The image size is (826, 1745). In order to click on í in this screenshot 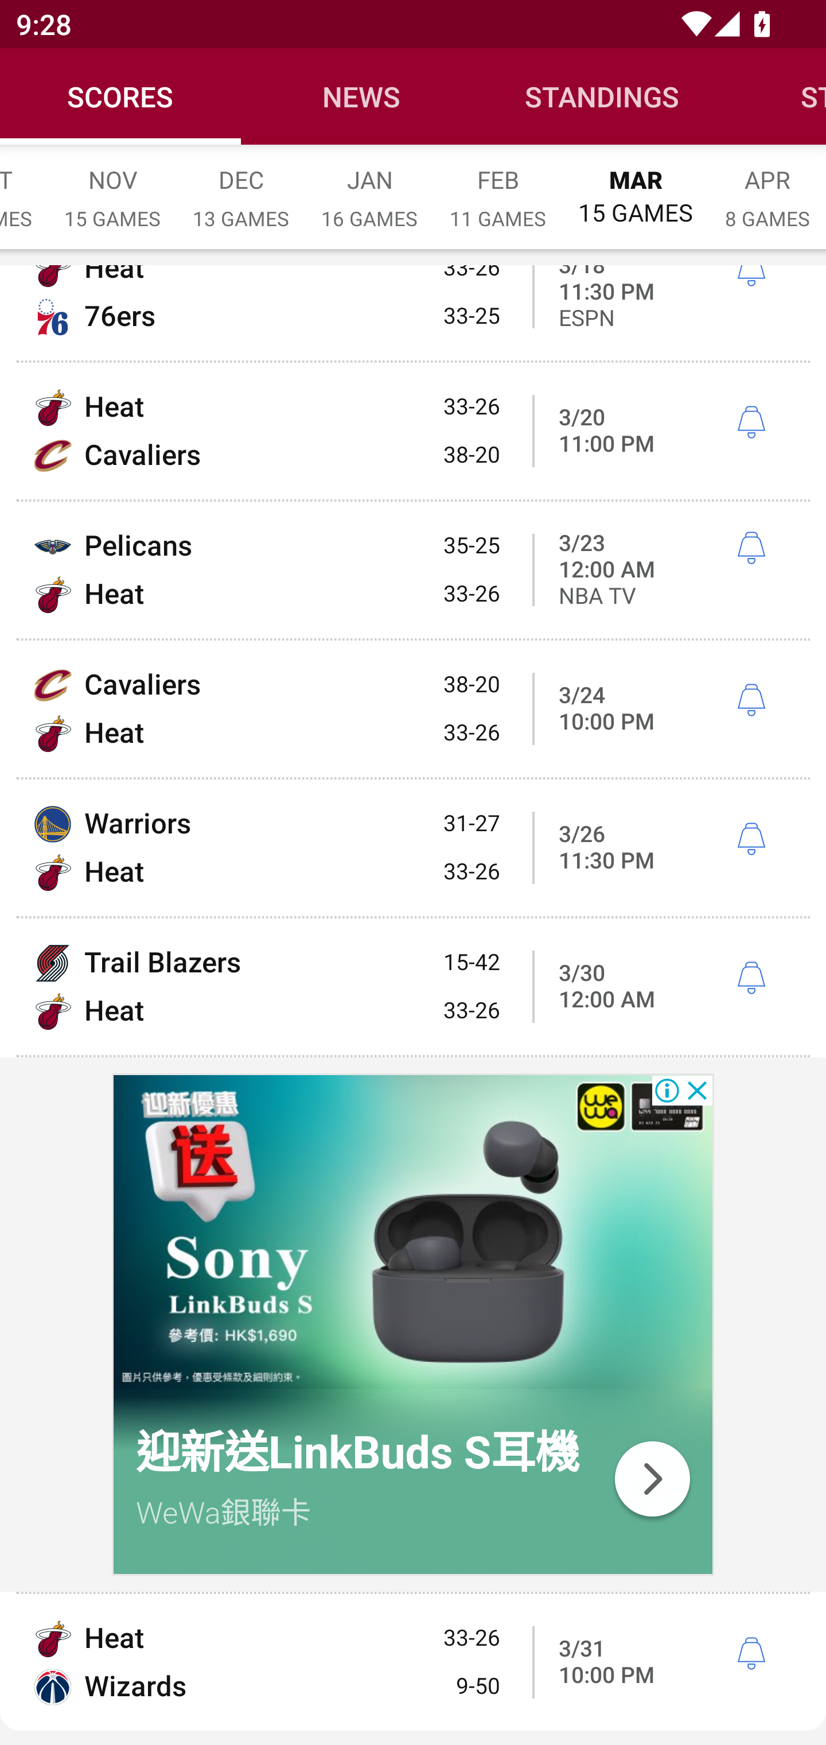, I will do `click(751, 978)`.